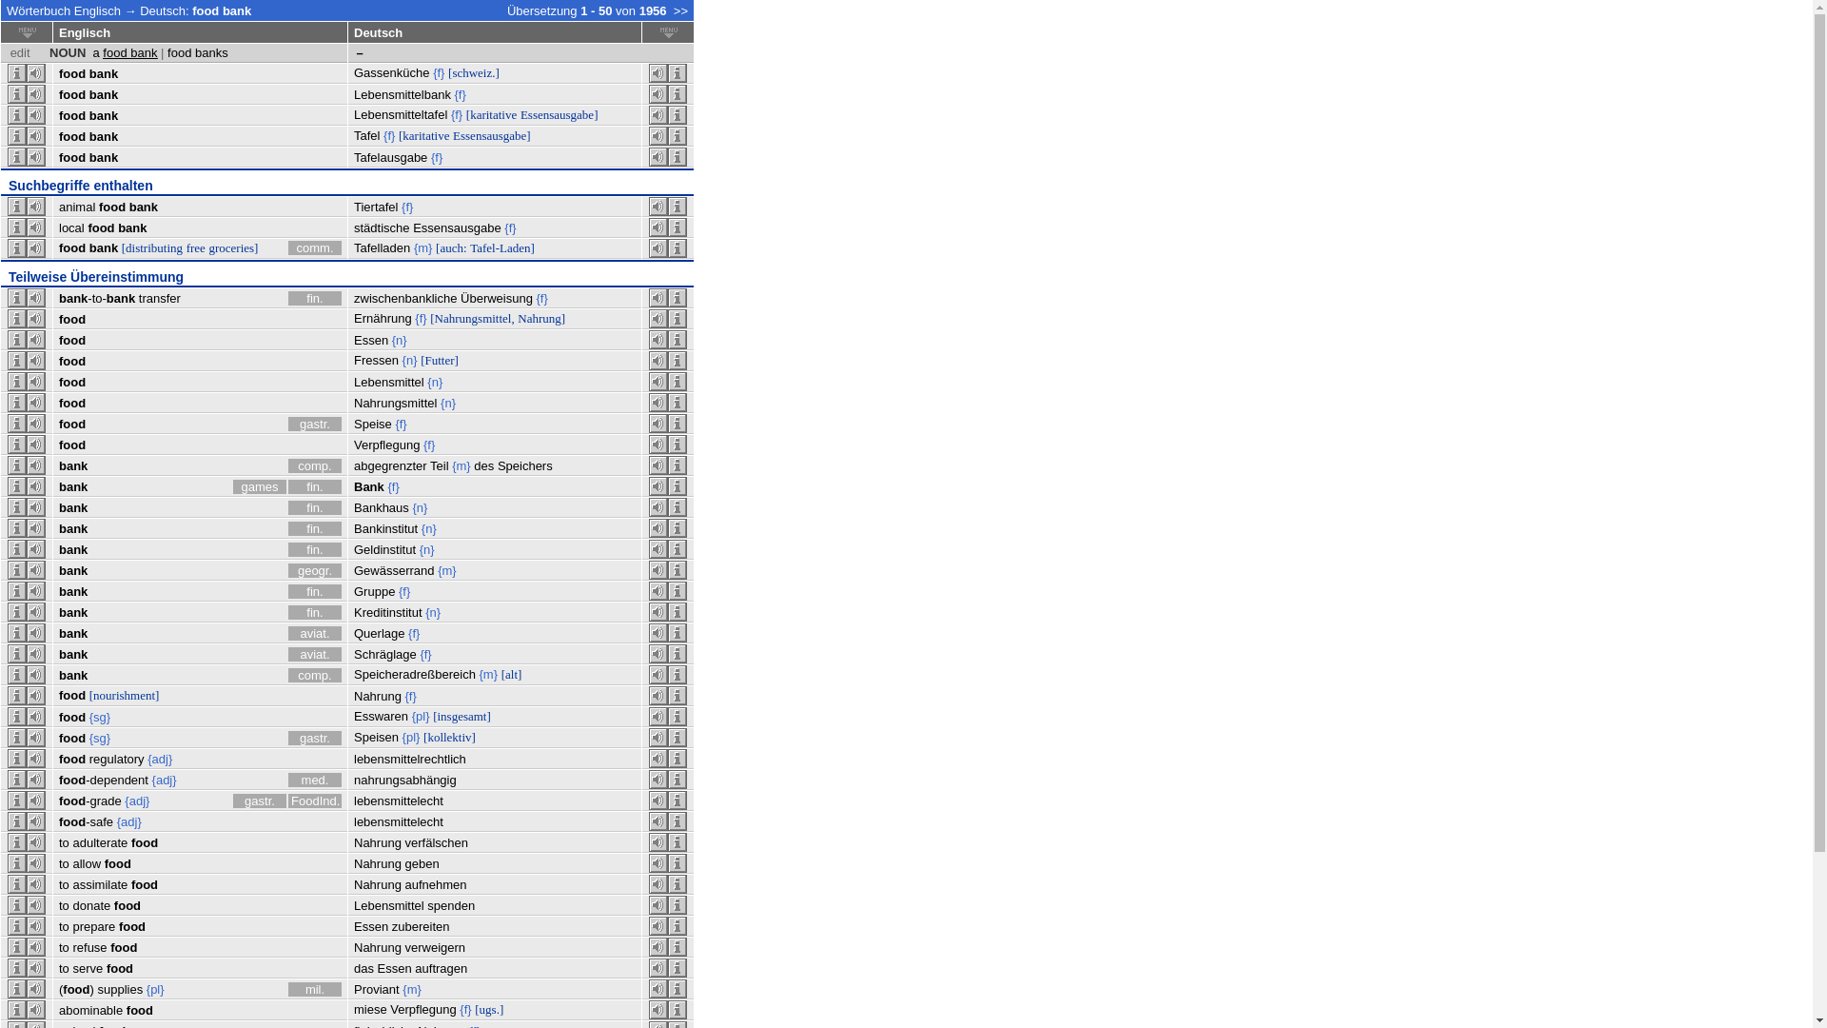 This screenshot has width=1827, height=1028. What do you see at coordinates (390, 466) in the screenshot?
I see `abgegrenzter` at bounding box center [390, 466].